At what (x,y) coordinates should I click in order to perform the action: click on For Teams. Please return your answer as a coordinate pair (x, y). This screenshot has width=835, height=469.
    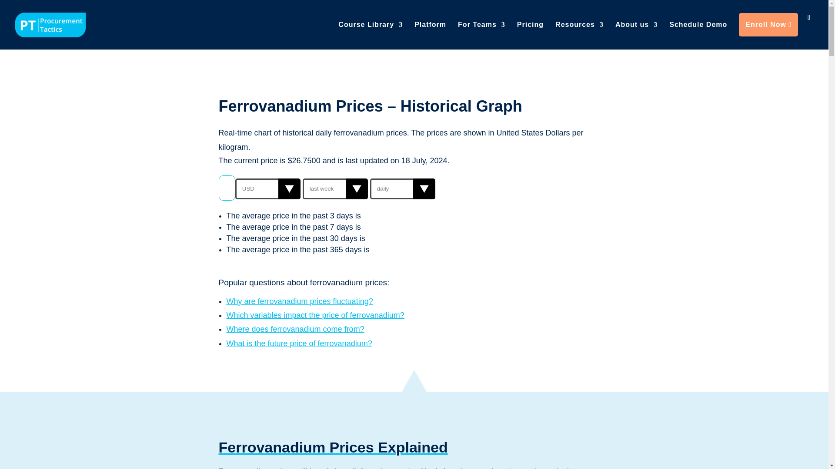
    Looking at the image, I should click on (481, 31).